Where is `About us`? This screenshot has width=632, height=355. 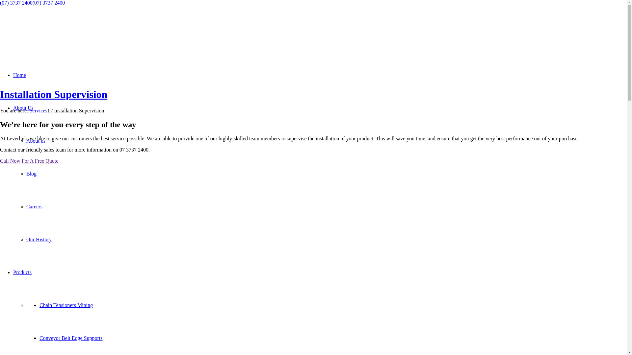 About us is located at coordinates (36, 141).